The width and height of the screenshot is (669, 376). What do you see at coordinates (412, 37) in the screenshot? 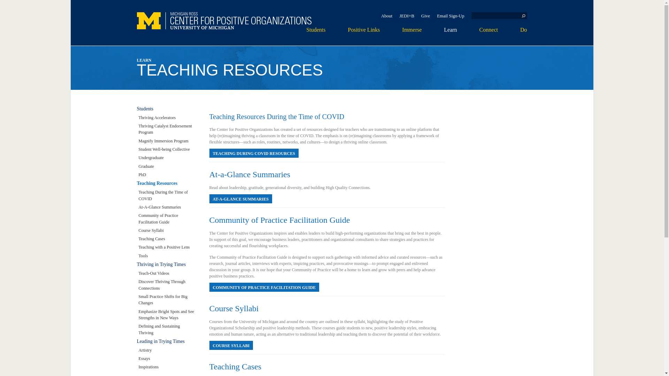
I see `Immerse` at bounding box center [412, 37].